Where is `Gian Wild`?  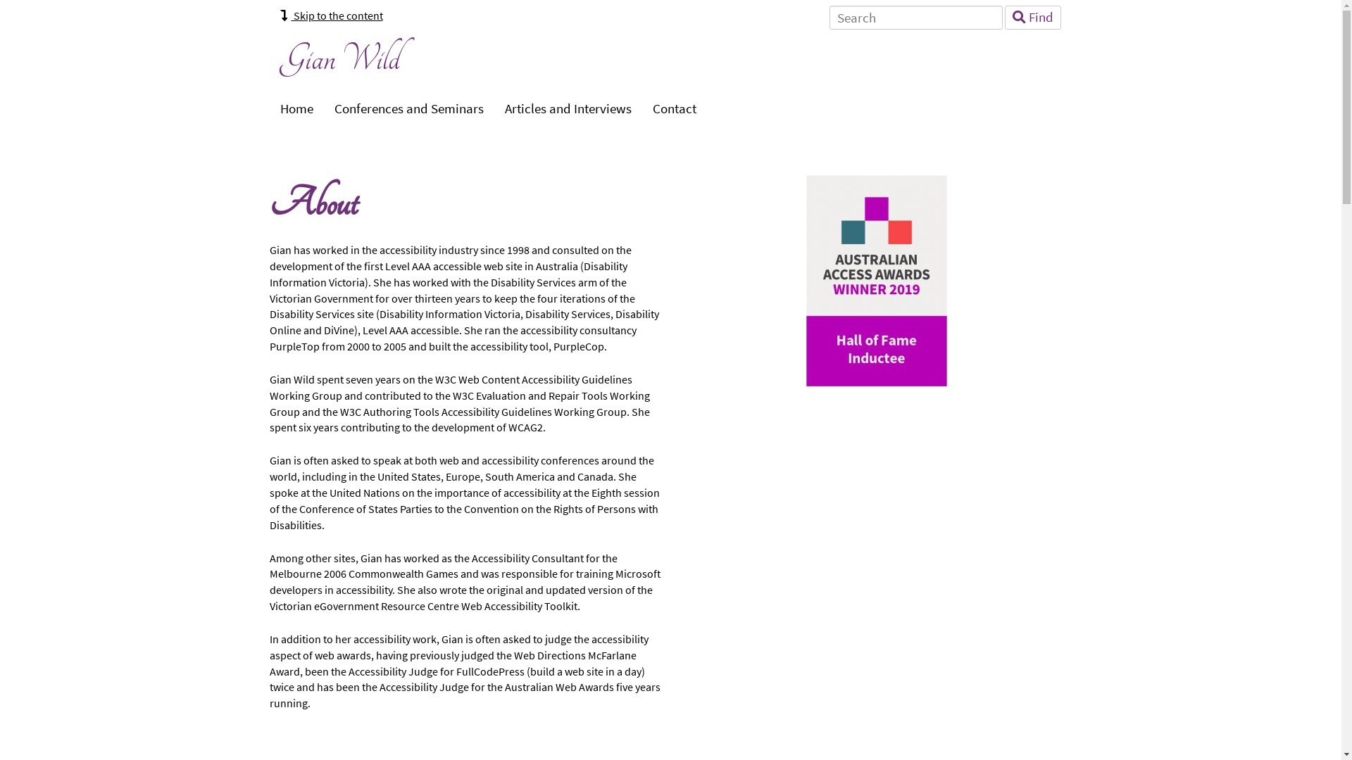
Gian Wild is located at coordinates (341, 59).